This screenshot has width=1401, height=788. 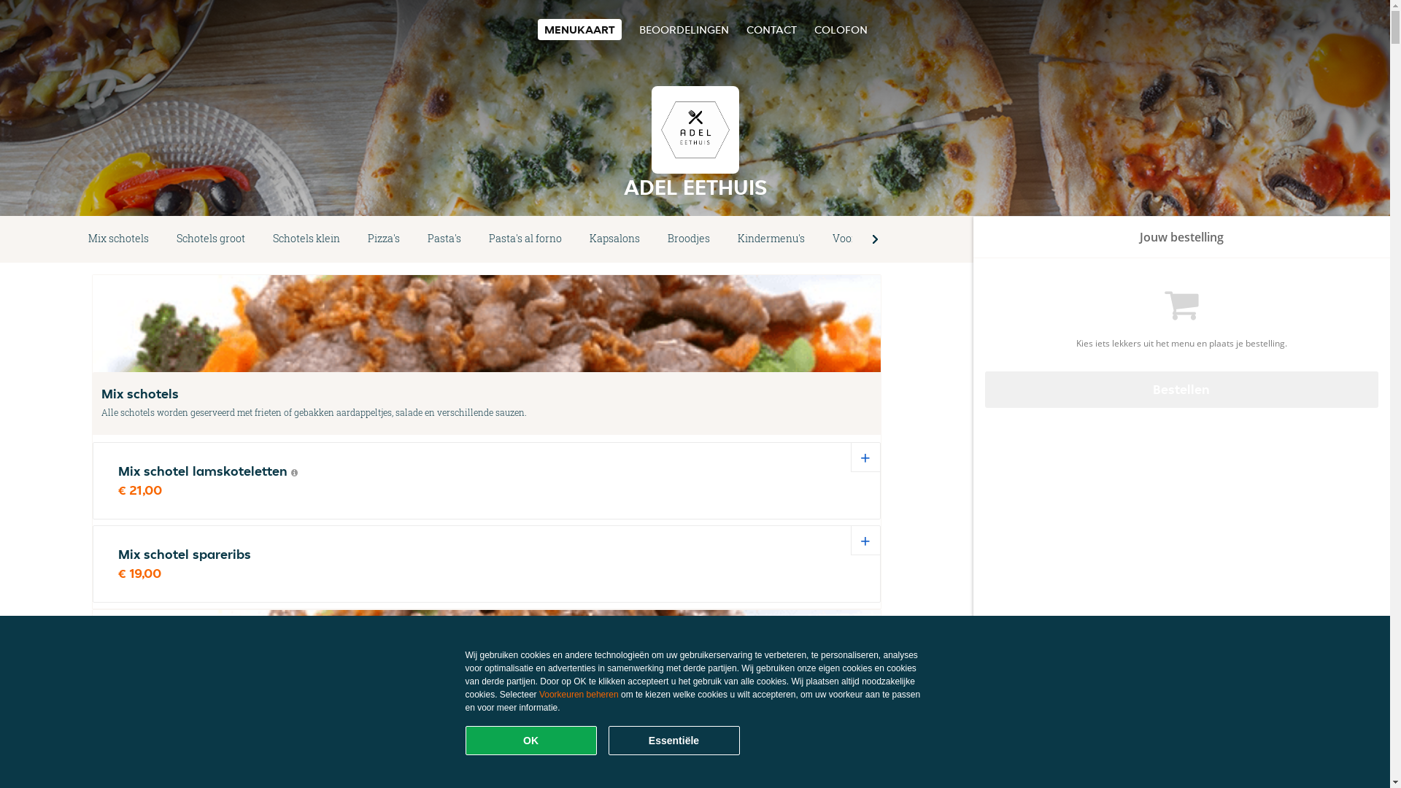 I want to click on Meer productinformatie, so click(x=295, y=473).